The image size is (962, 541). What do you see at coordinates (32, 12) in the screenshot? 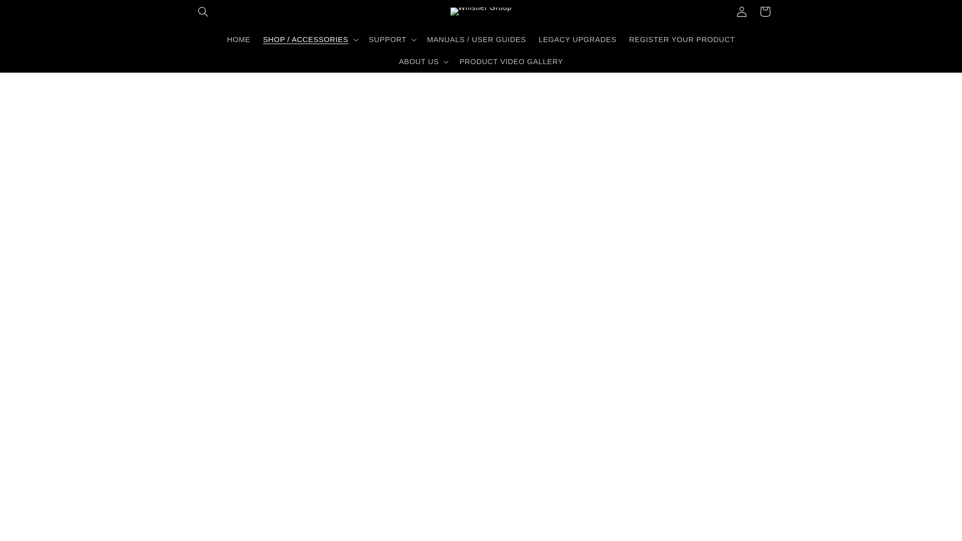
I see `Skip to content` at bounding box center [32, 12].